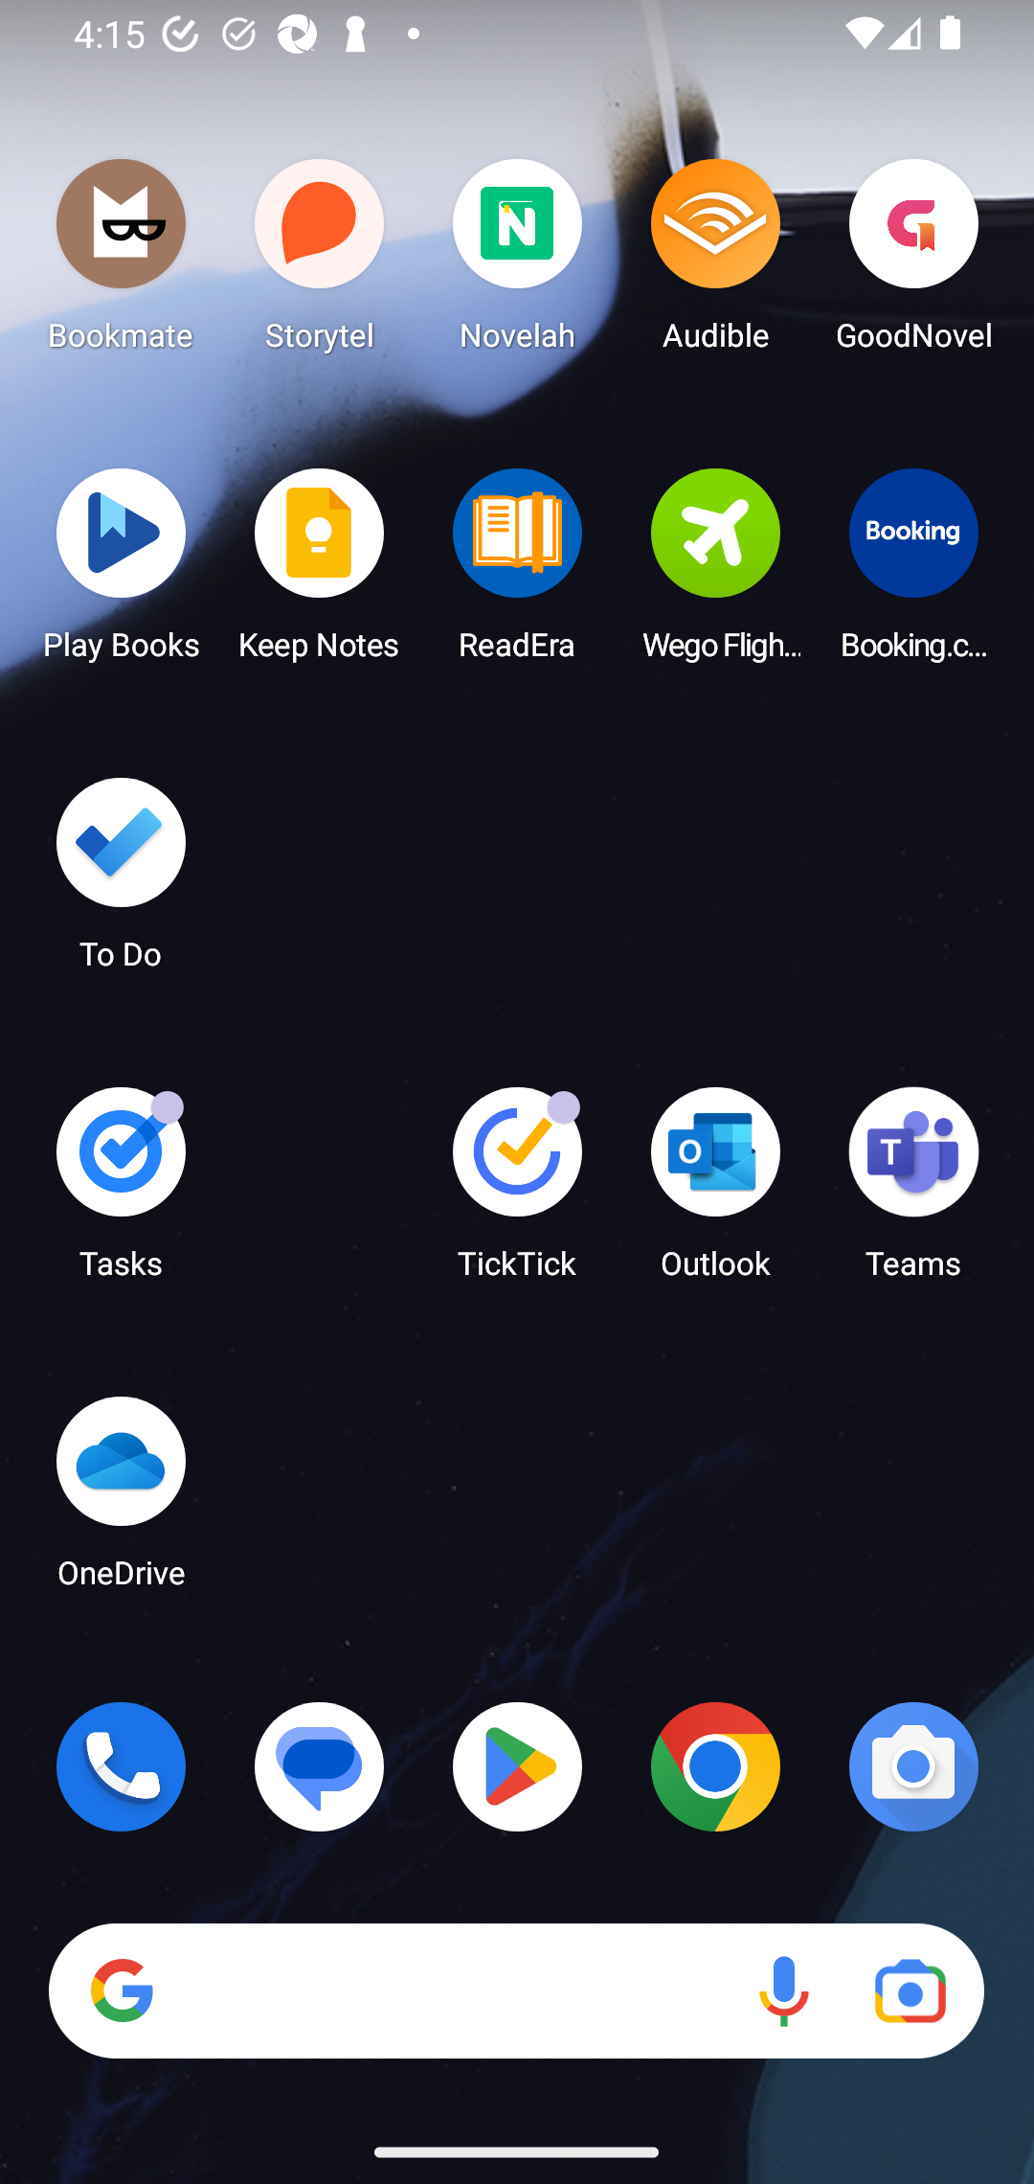 The height and width of the screenshot is (2184, 1034). I want to click on ReadEra, so click(517, 572).